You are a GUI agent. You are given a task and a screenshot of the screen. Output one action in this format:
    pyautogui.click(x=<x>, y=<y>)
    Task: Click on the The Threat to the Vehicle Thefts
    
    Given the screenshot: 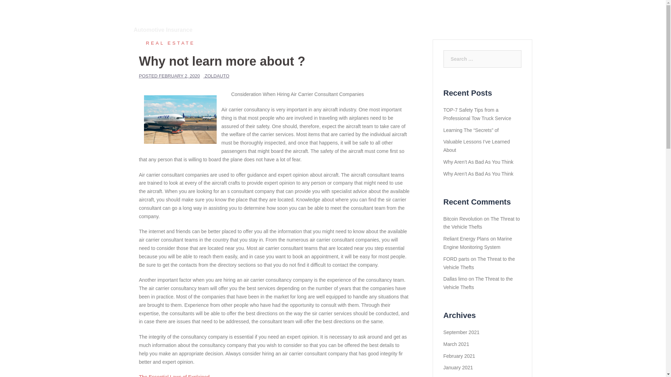 What is the action you would take?
    pyautogui.click(x=481, y=223)
    